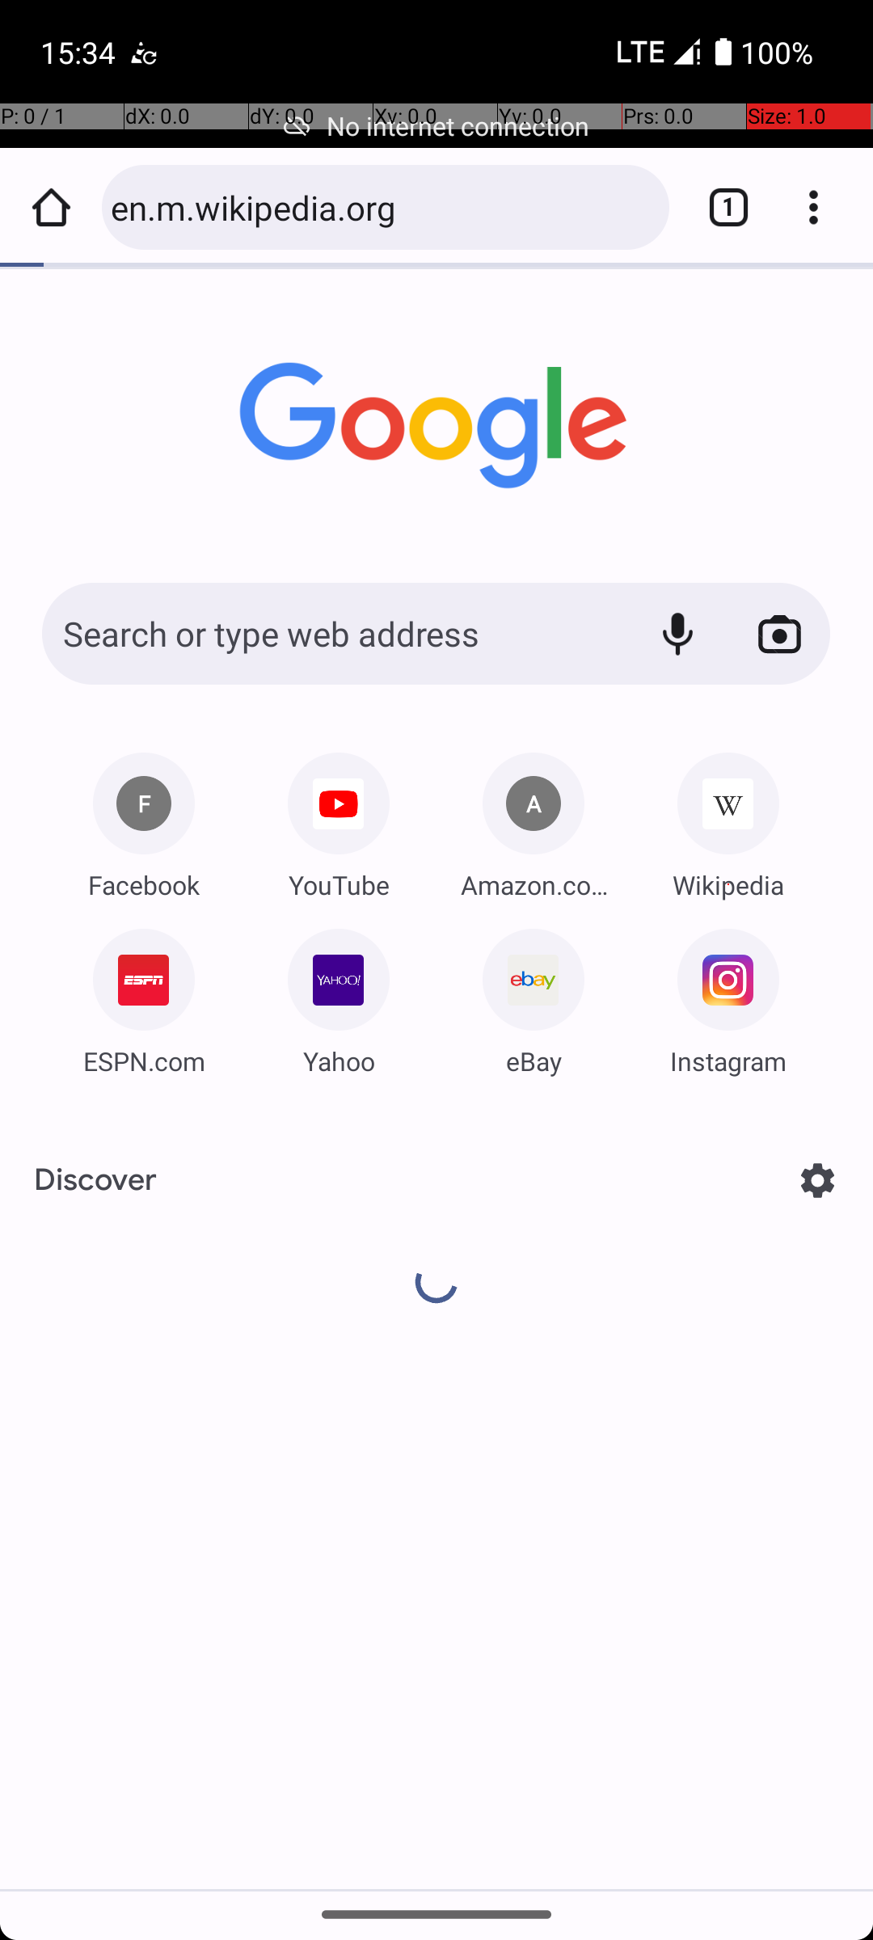  What do you see at coordinates (144, 996) in the screenshot?
I see `Navigate: ESPN.com: www.espn.com` at bounding box center [144, 996].